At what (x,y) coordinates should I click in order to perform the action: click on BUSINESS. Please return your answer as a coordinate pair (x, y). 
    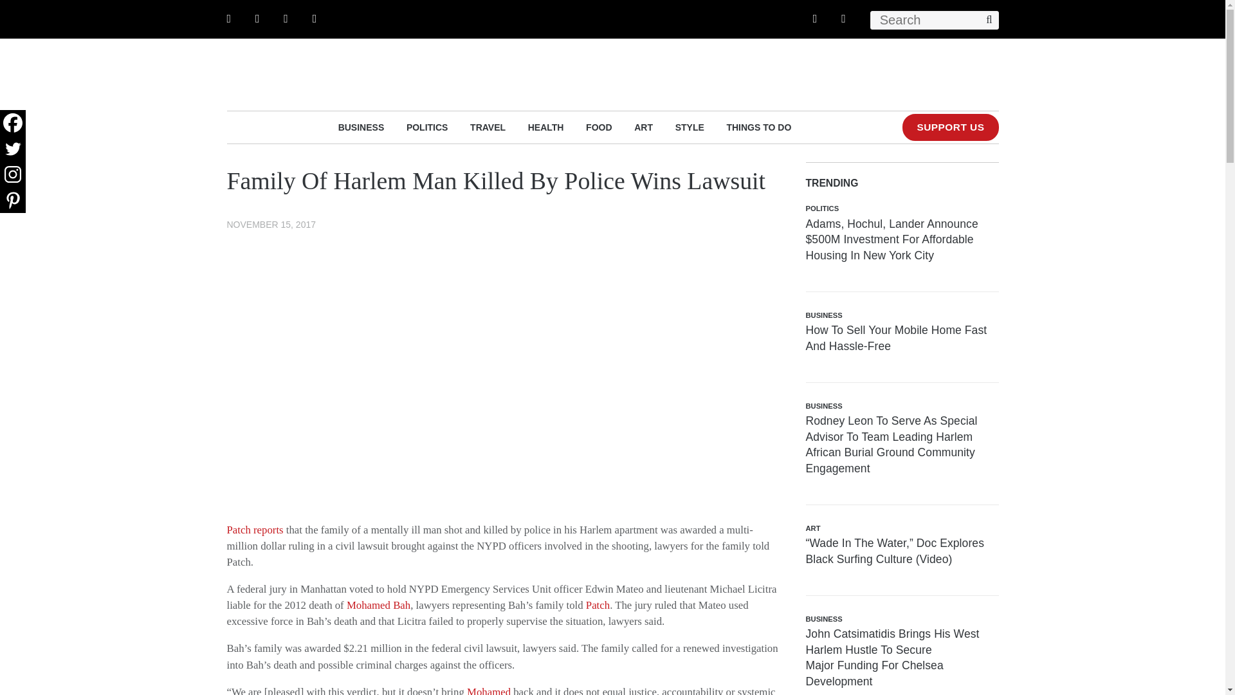
    Looking at the image, I should click on (361, 127).